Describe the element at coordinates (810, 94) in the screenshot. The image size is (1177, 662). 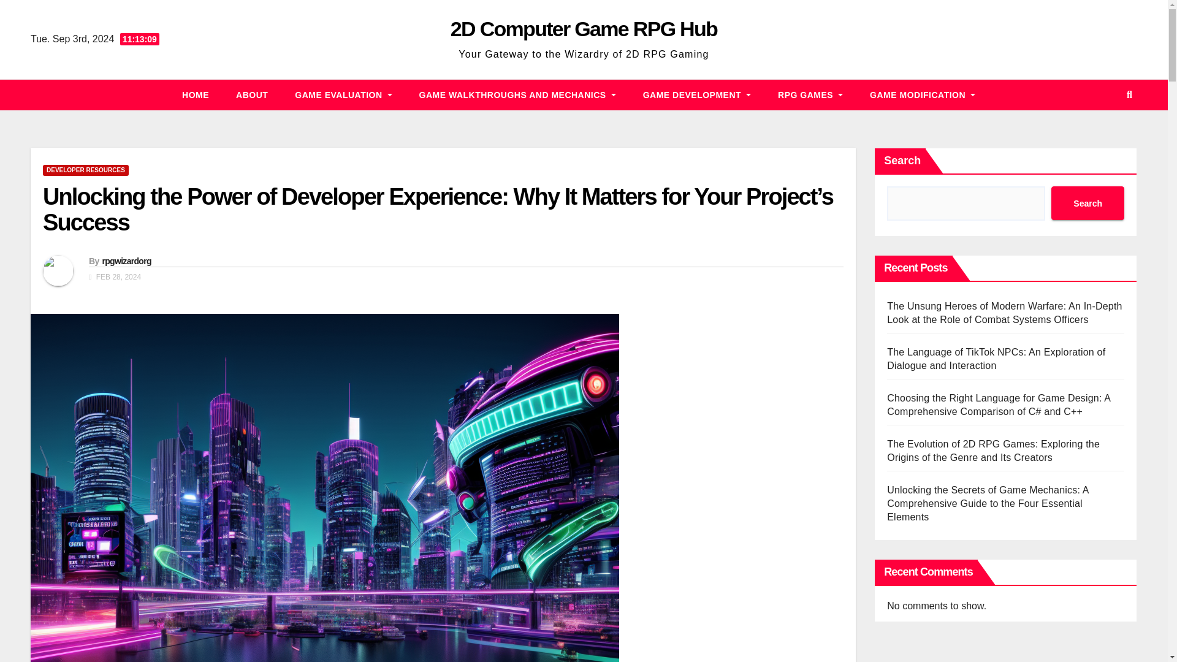
I see `RPG GAMES` at that location.